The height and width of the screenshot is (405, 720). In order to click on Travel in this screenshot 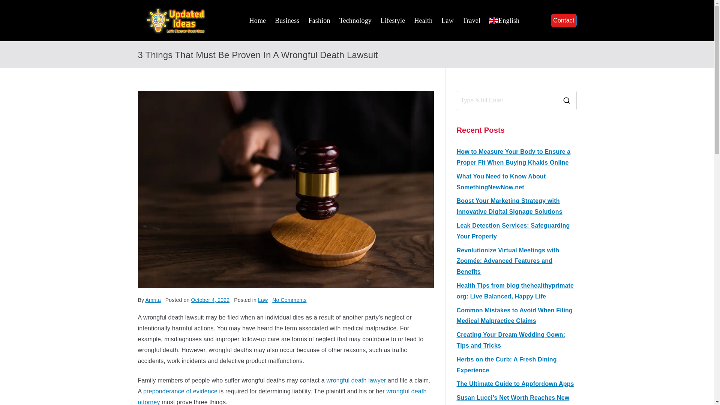, I will do `click(471, 20)`.